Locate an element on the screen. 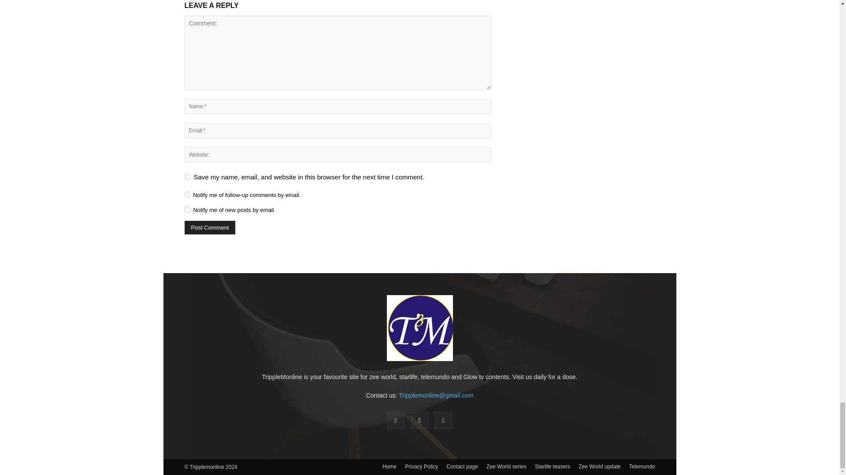 The width and height of the screenshot is (846, 475). Post Comment is located at coordinates (210, 228).